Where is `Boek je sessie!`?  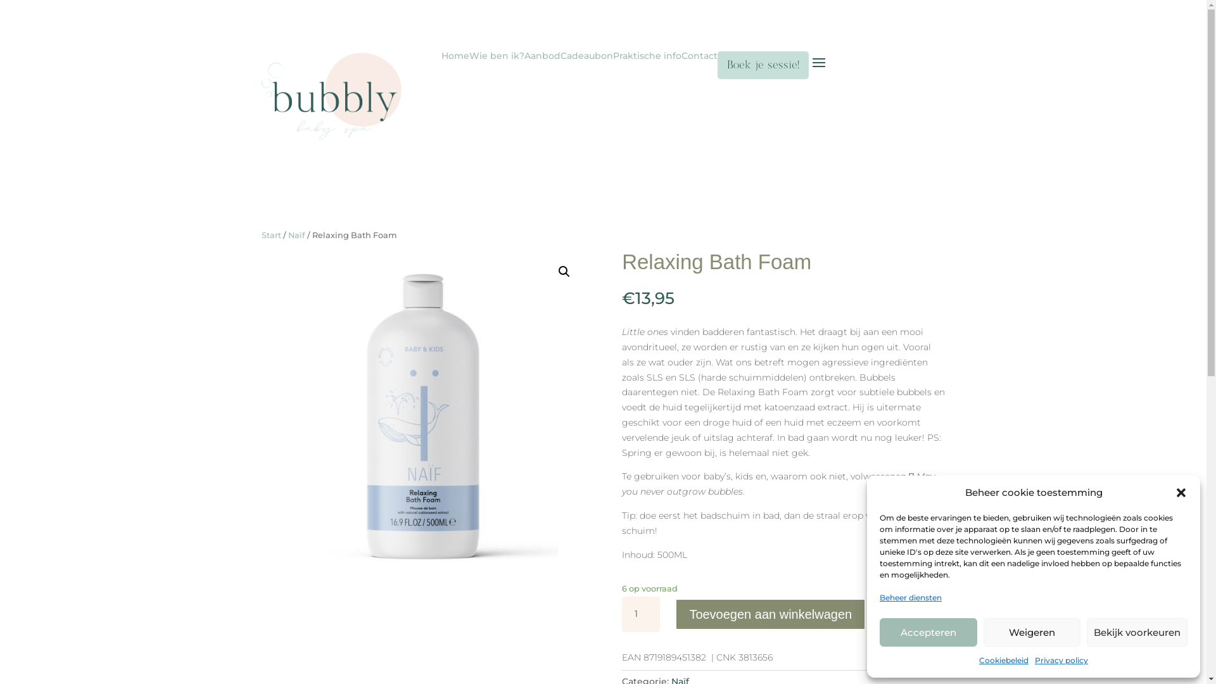 Boek je sessie! is located at coordinates (763, 65).